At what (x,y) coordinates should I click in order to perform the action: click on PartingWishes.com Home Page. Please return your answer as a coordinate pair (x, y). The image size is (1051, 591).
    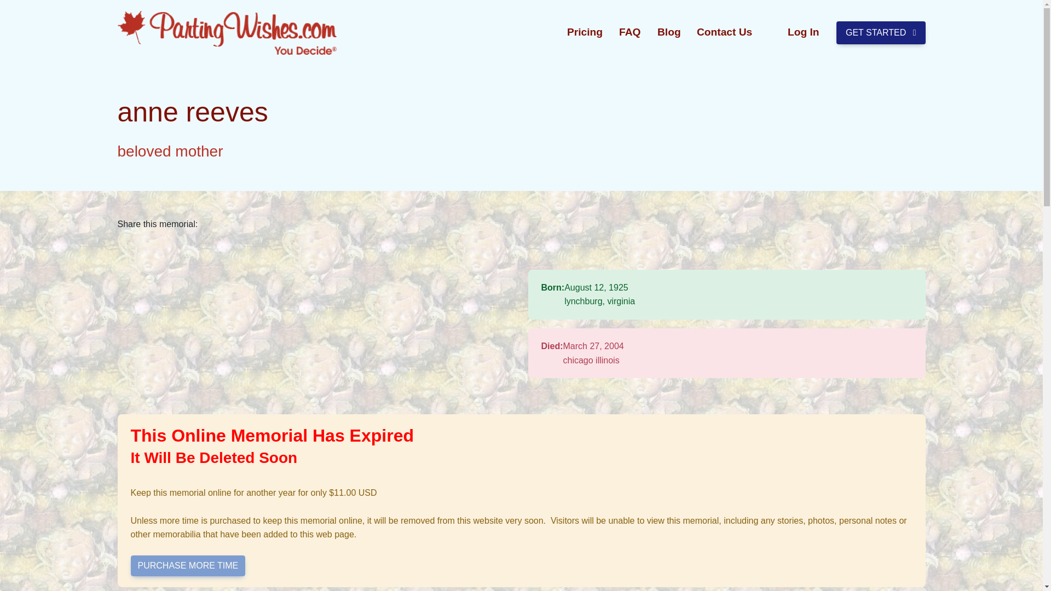
    Looking at the image, I should click on (227, 33).